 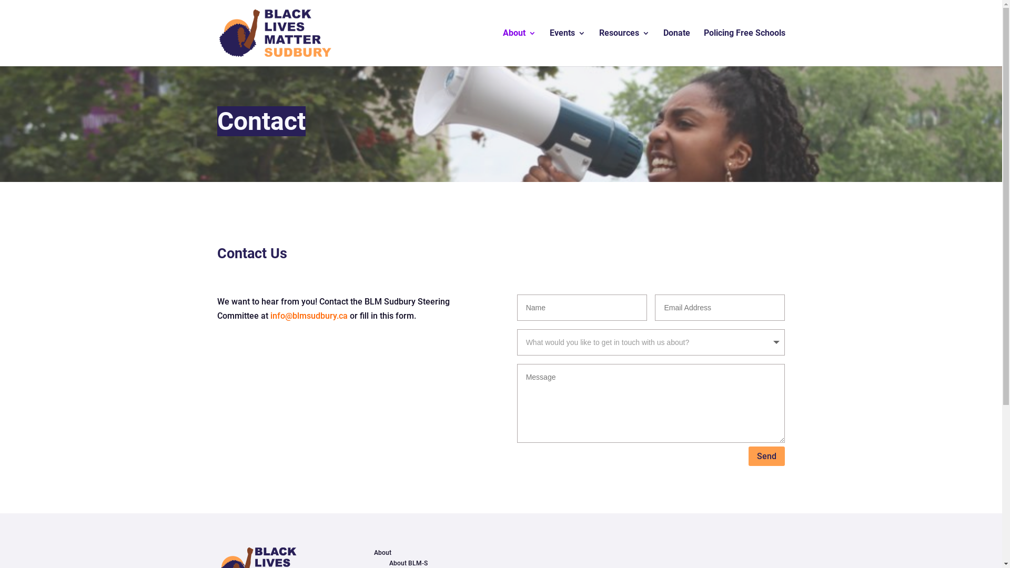 I want to click on Donate, so click(x=676, y=48).